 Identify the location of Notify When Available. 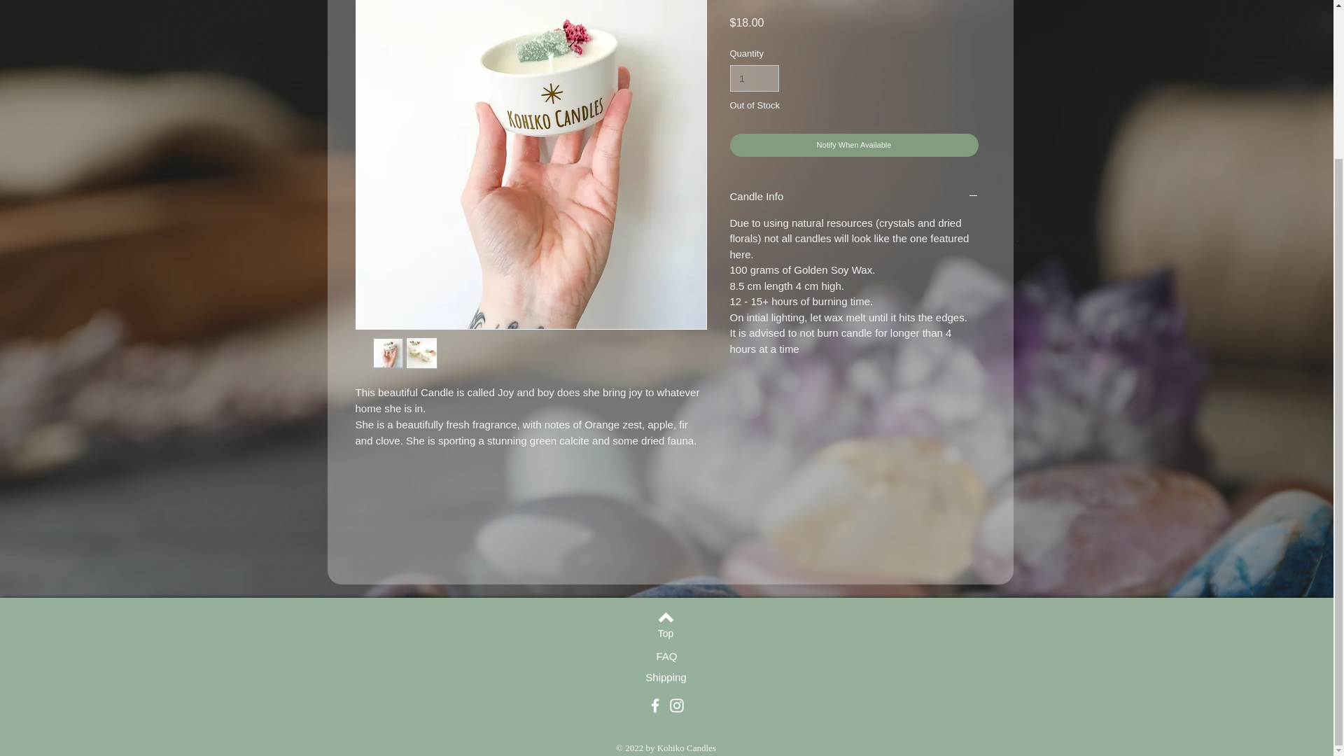
(854, 145).